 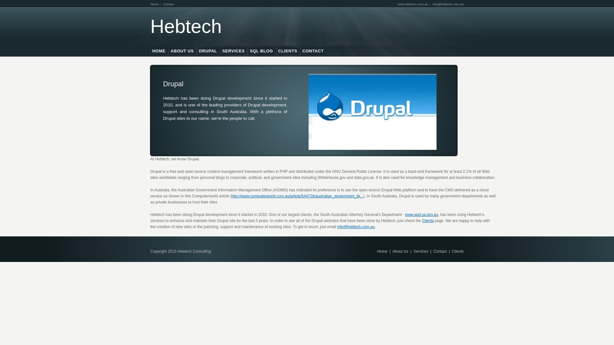 What do you see at coordinates (382, 251) in the screenshot?
I see `Home` at bounding box center [382, 251].